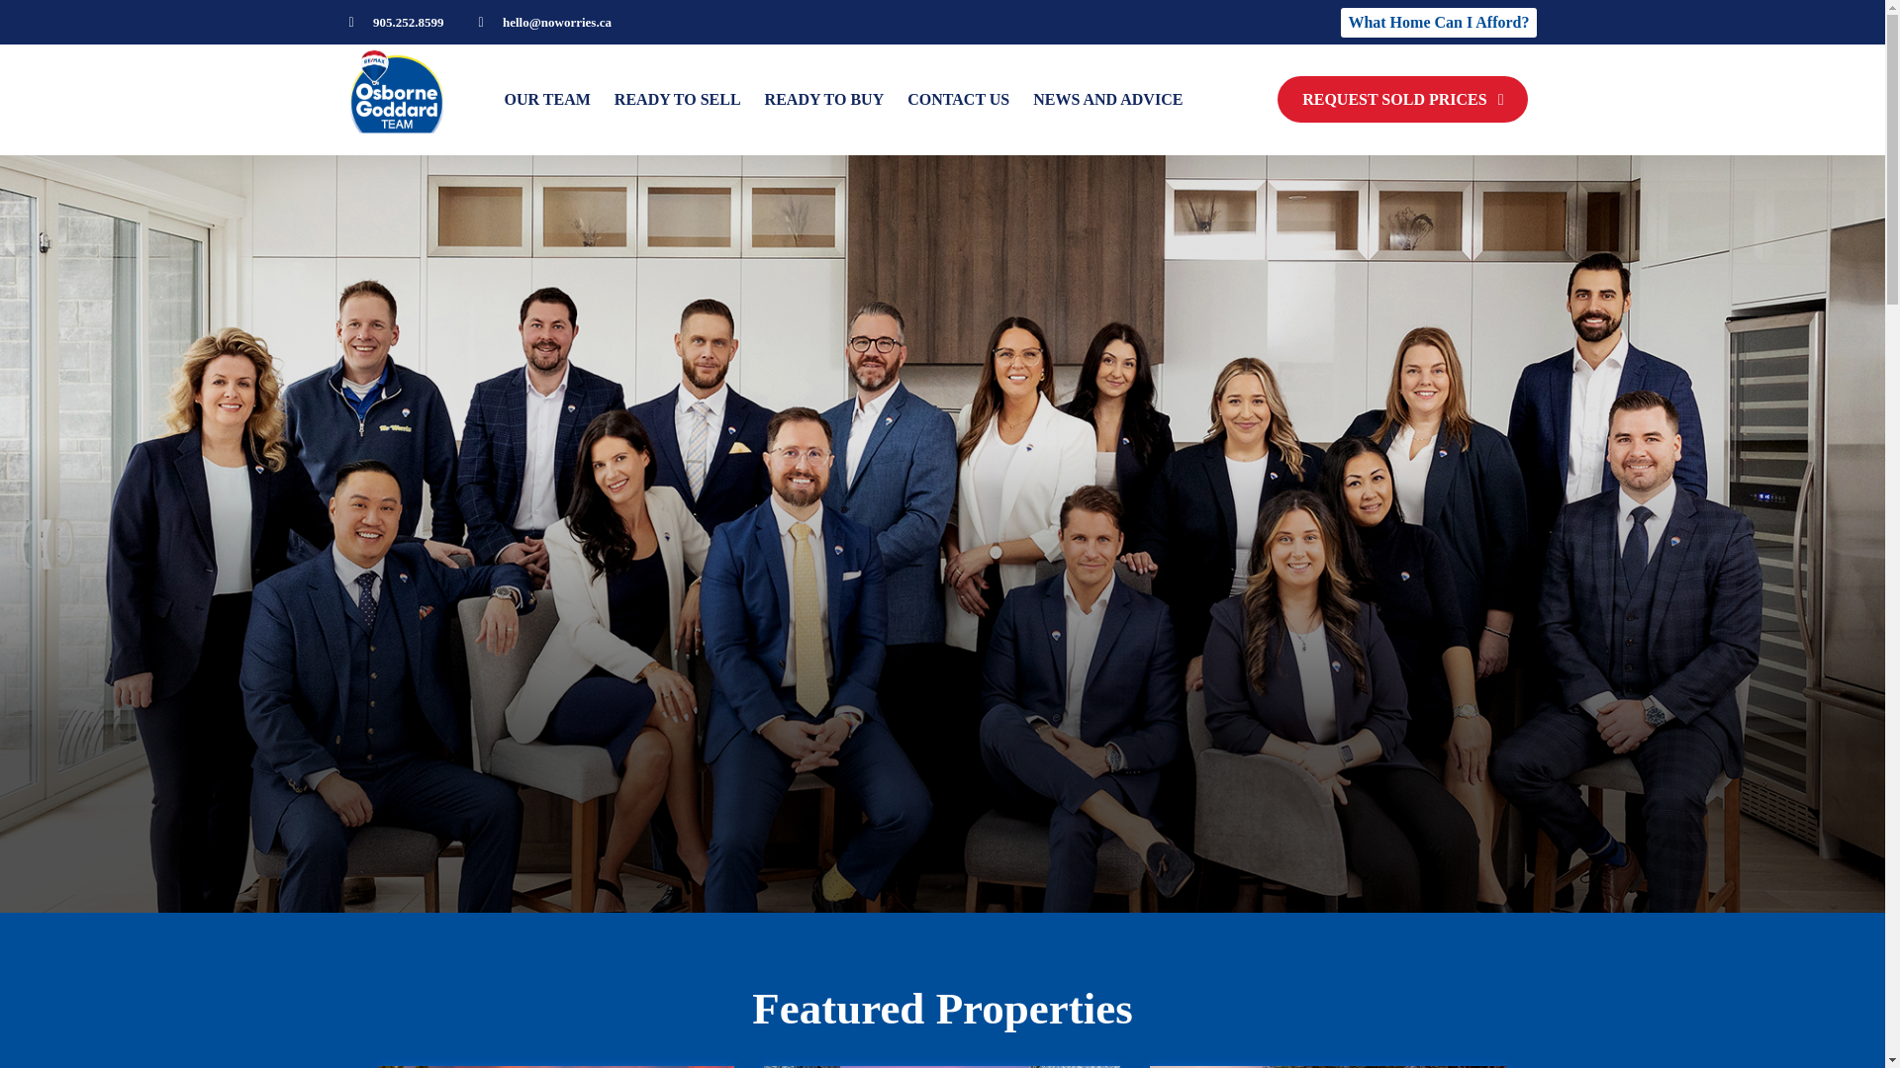 The height and width of the screenshot is (1068, 1900). What do you see at coordinates (1107, 99) in the screenshot?
I see `NEWS AND ADVICE` at bounding box center [1107, 99].